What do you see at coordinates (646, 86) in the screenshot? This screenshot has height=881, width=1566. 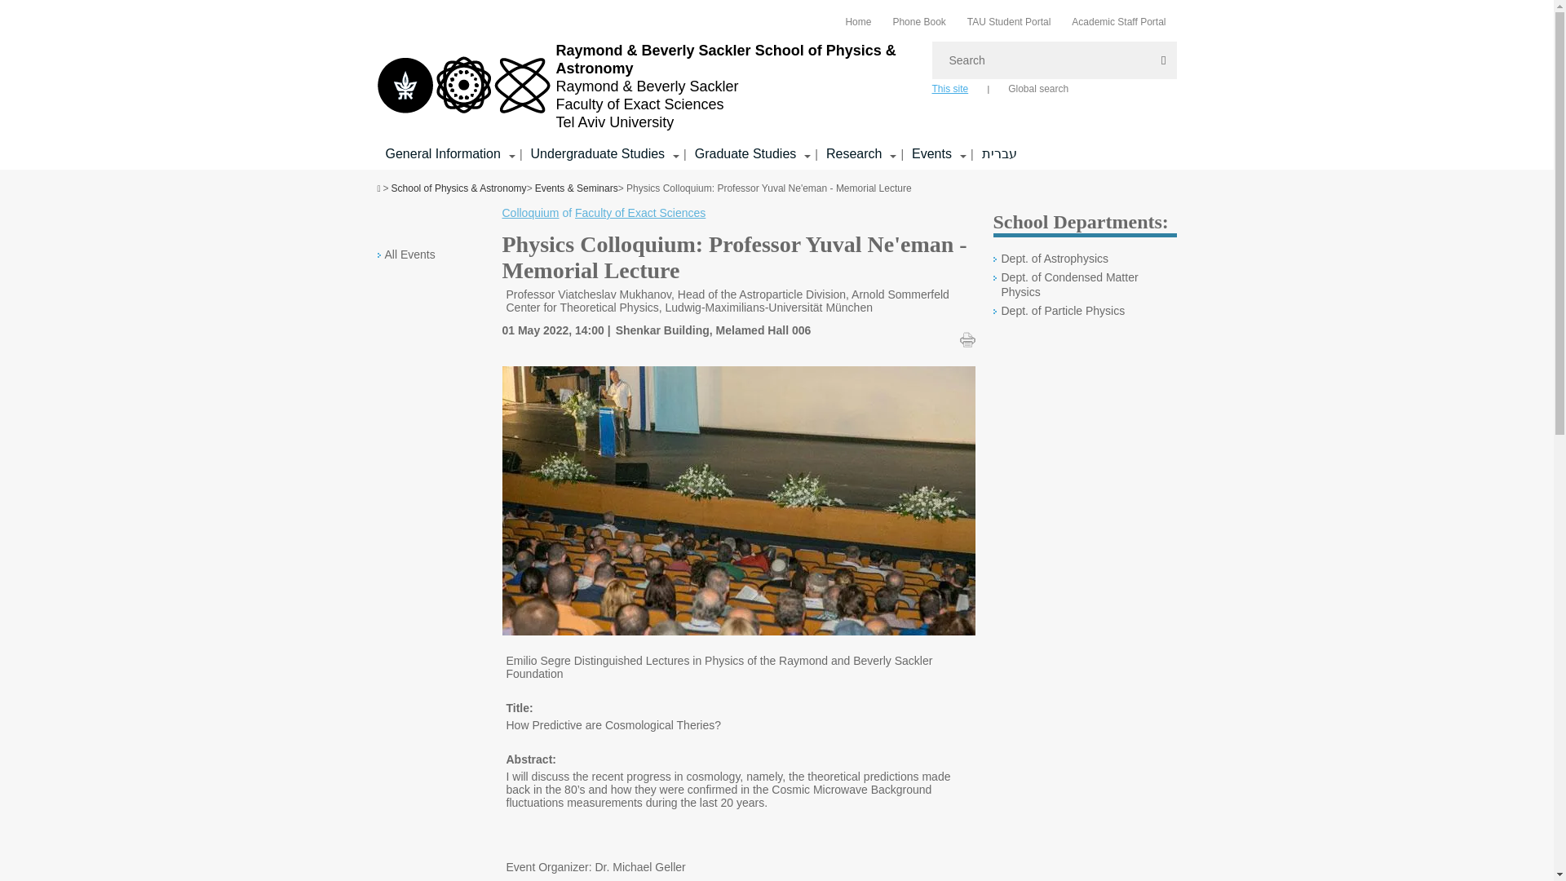 I see `Go to homepage` at bounding box center [646, 86].